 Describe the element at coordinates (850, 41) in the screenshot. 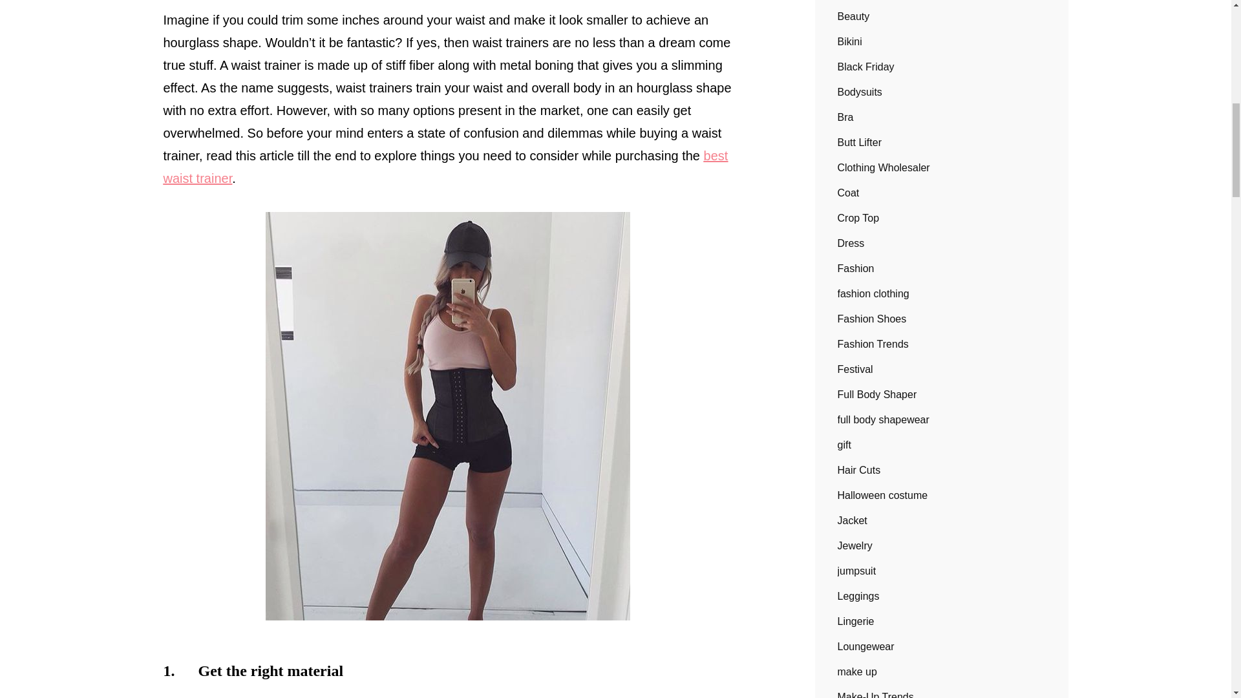

I see `Bikini` at that location.